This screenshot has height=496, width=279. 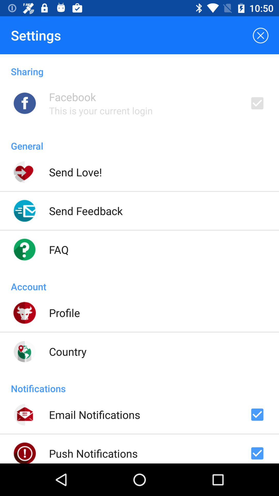 What do you see at coordinates (86, 211) in the screenshot?
I see `click icon below the send love! item` at bounding box center [86, 211].